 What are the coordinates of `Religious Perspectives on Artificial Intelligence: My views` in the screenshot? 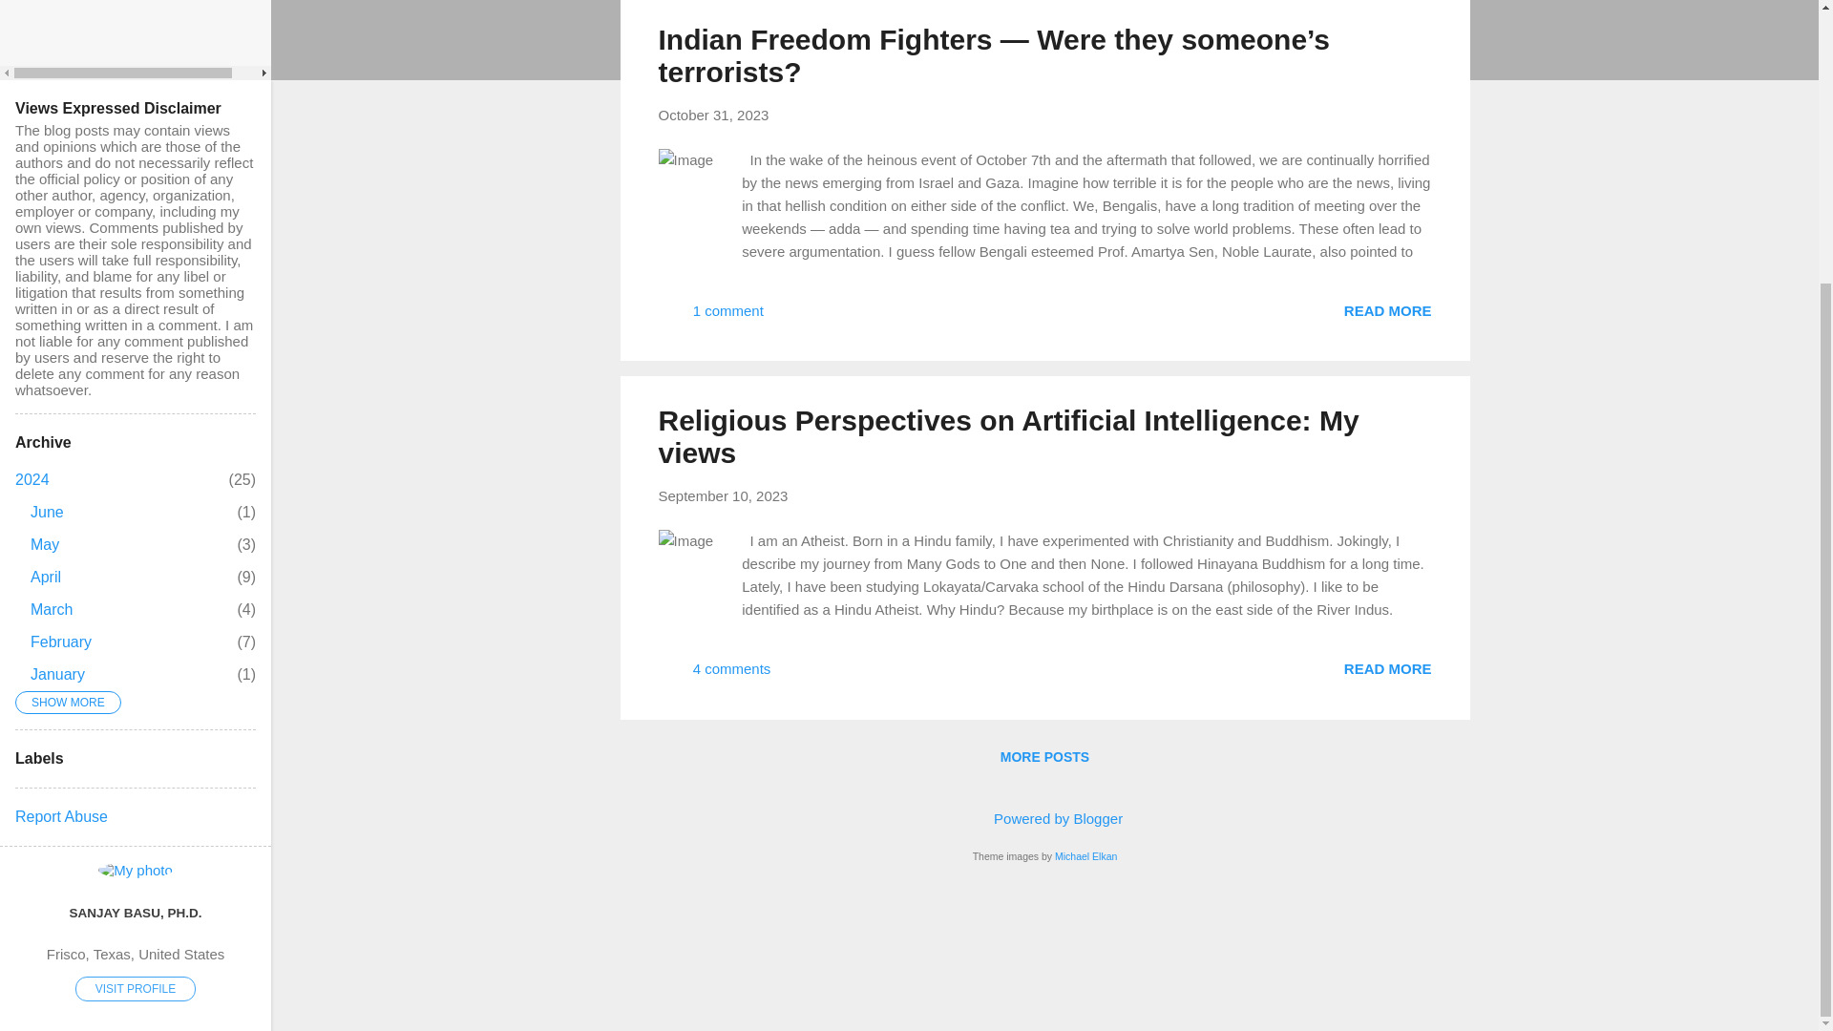 It's located at (52, 609).